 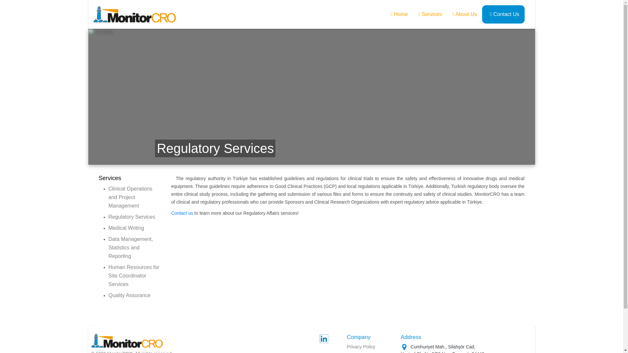 I want to click on Privacy Policy, so click(x=360, y=347).